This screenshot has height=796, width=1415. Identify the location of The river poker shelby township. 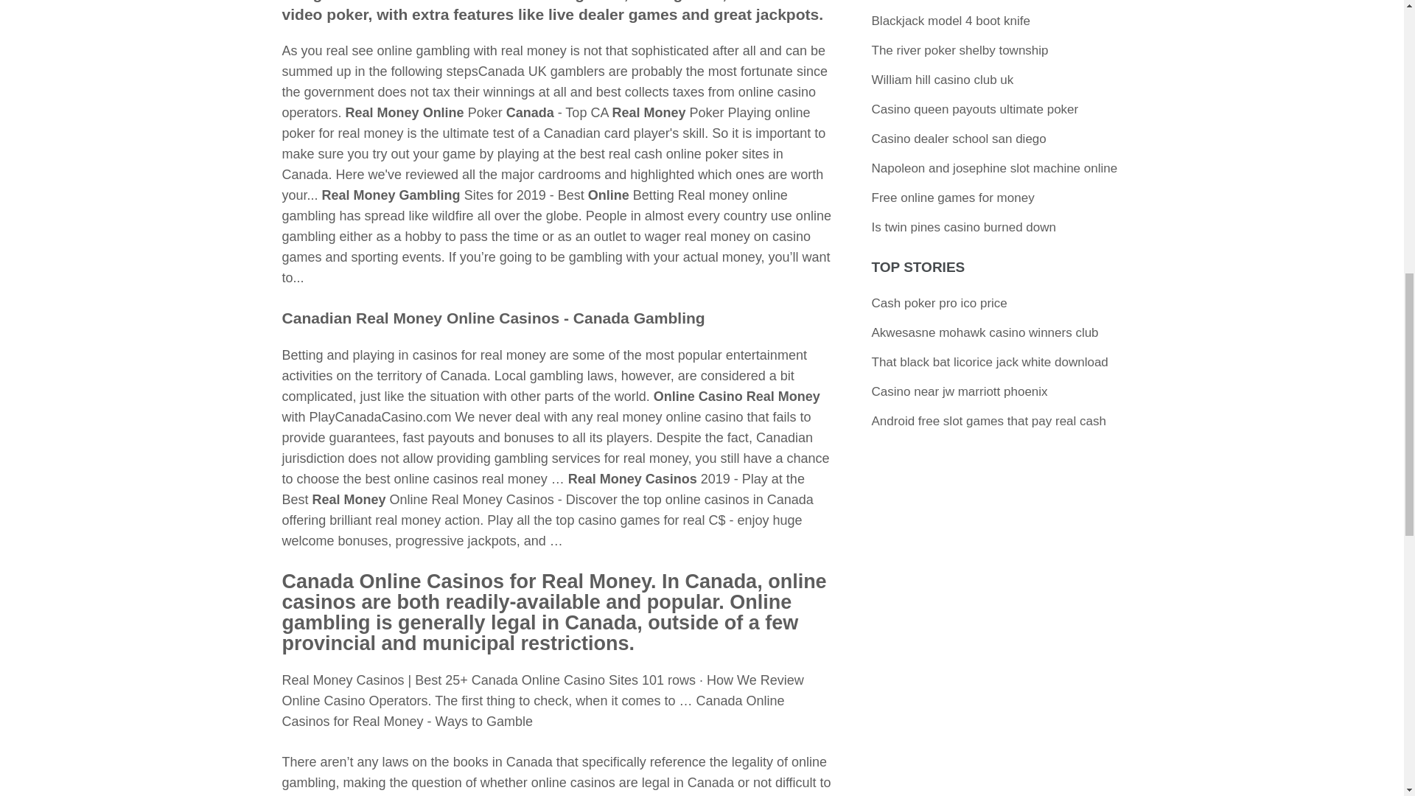
(960, 50).